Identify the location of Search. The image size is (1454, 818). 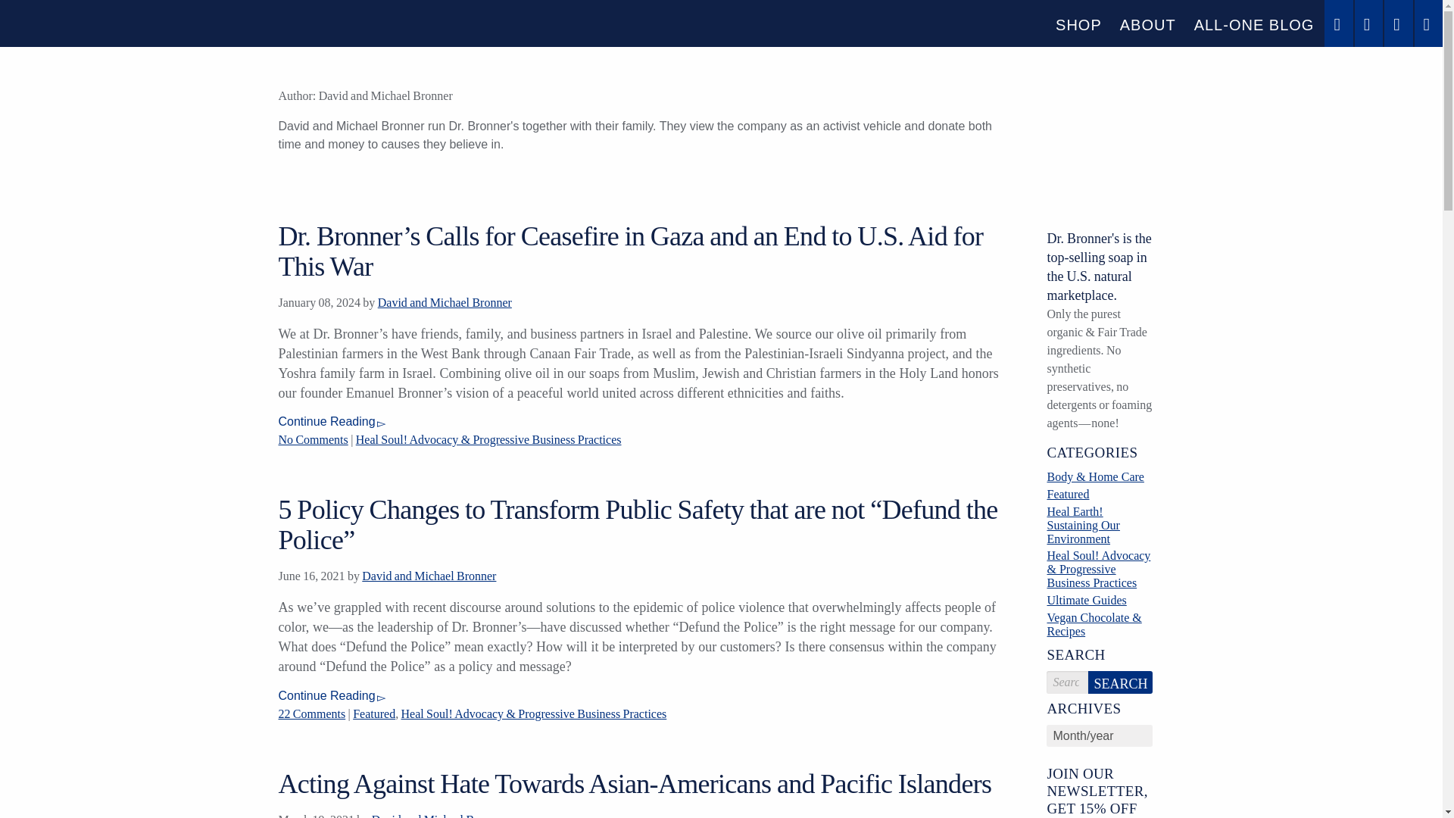
(1120, 682).